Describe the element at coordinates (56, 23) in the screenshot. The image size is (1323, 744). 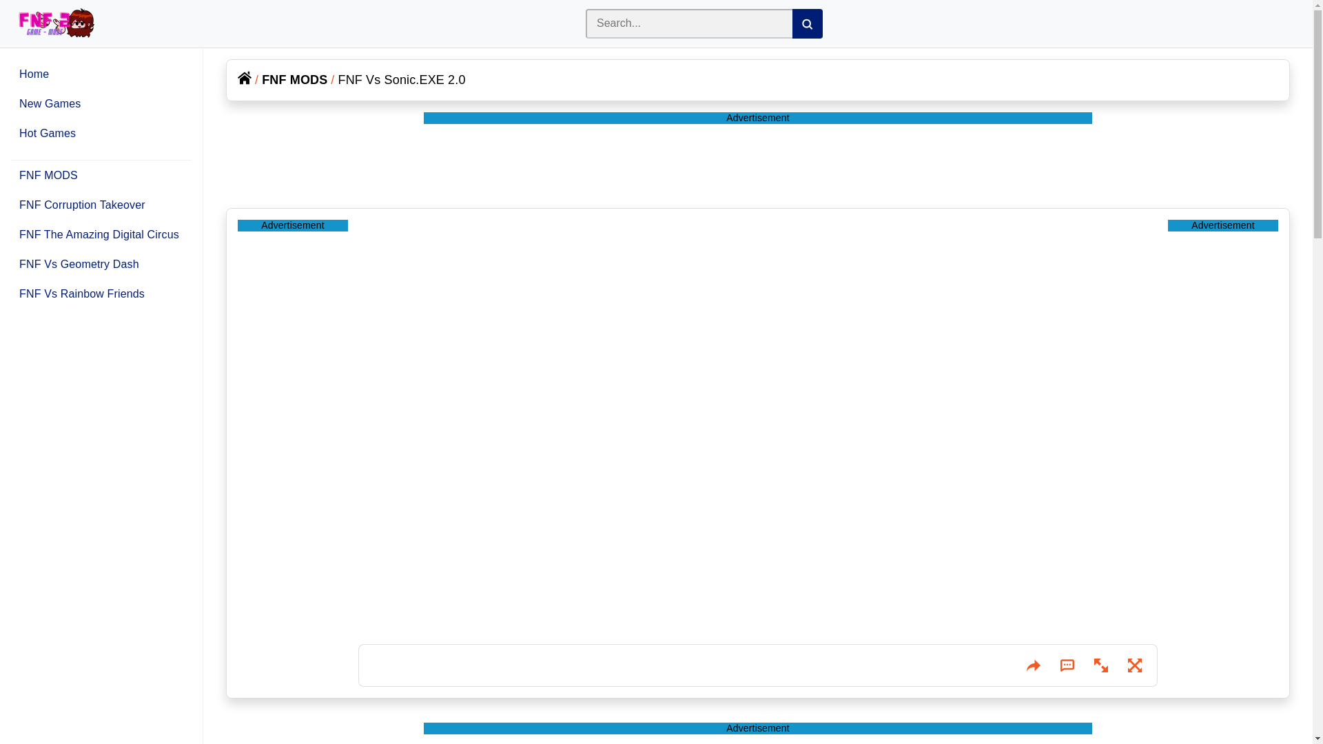
I see `FNF - FNF GAMES - FNF MODS` at that location.